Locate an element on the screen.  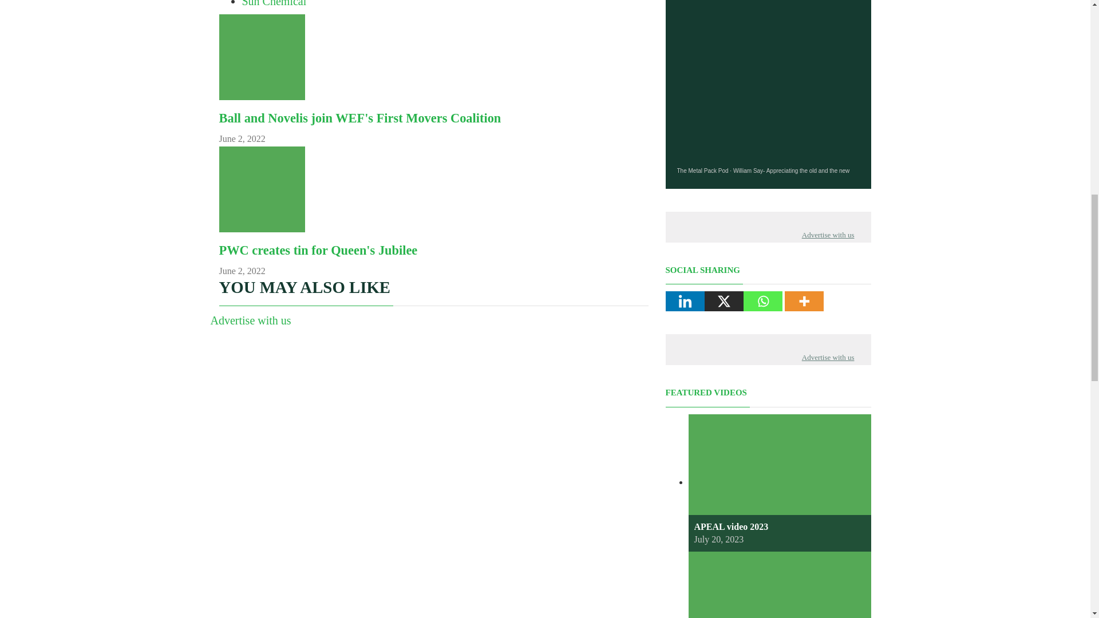
Advertise with us is located at coordinates (251, 320).